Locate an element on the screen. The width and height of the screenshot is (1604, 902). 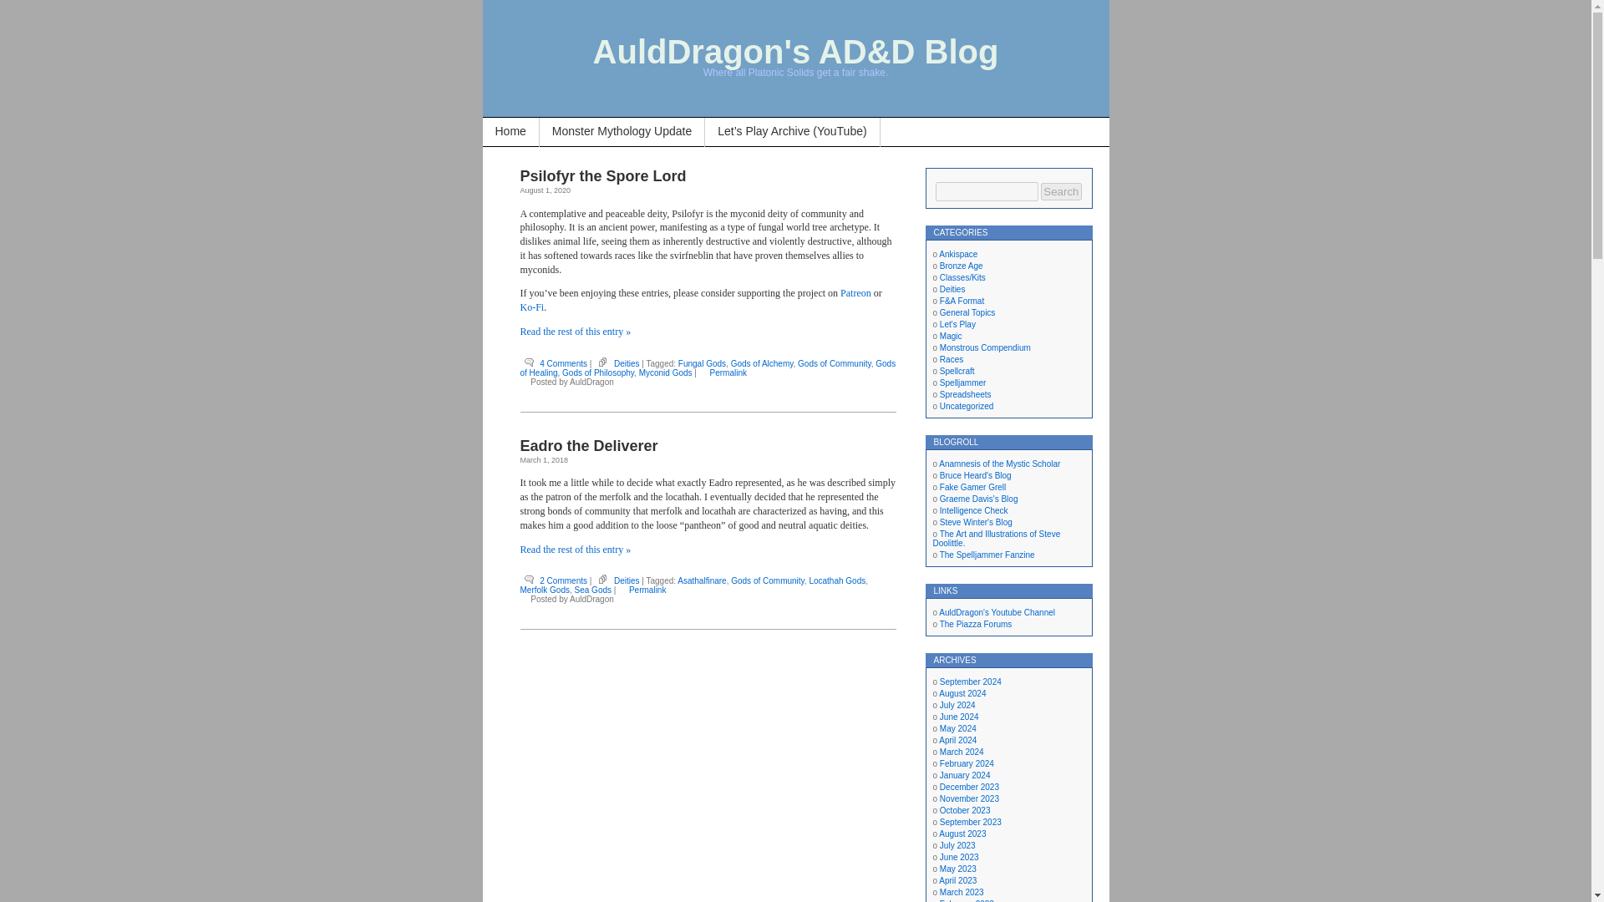
Gods of Community is located at coordinates (768, 580).